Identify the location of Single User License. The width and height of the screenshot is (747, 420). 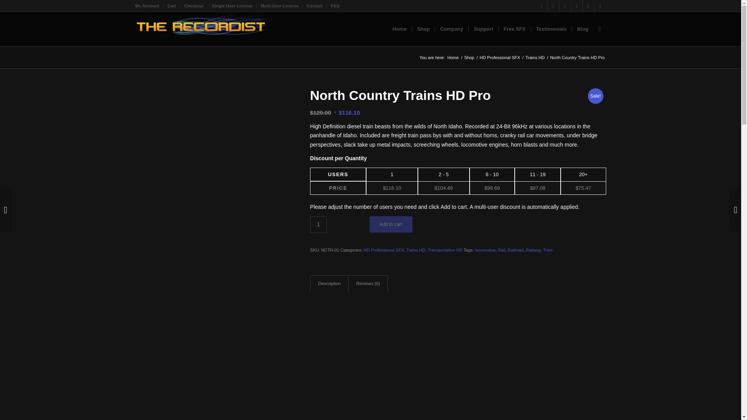
(233, 6).